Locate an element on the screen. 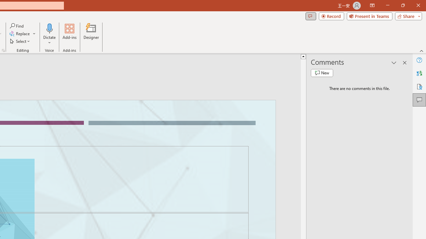 Image resolution: width=426 pixels, height=239 pixels. Copilot (Ctrl+Shift+.) is located at coordinates (413, 27).